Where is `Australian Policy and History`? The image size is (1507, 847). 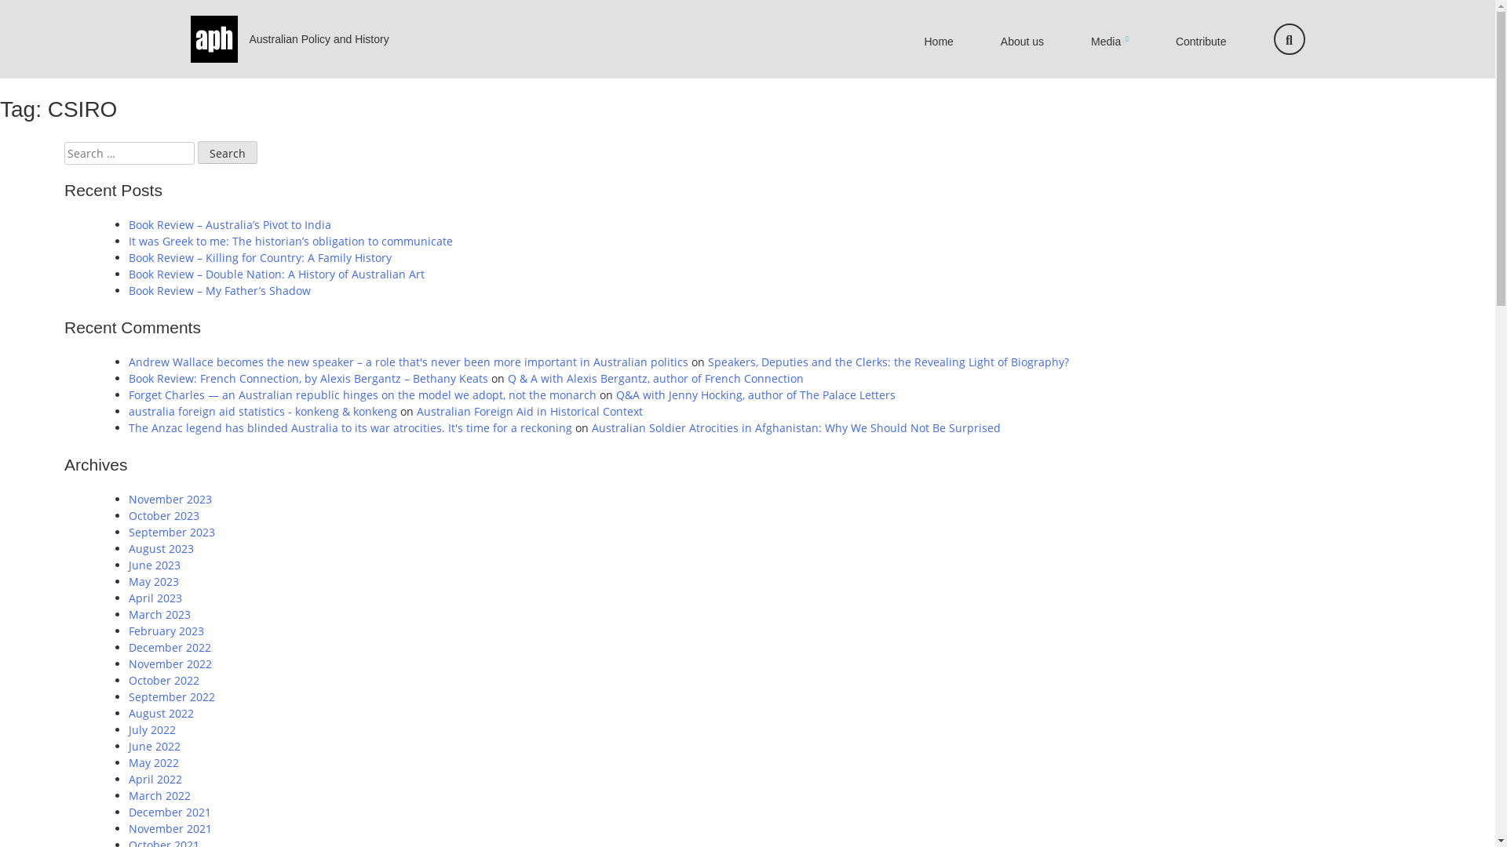
Australian Policy and History is located at coordinates (319, 39).